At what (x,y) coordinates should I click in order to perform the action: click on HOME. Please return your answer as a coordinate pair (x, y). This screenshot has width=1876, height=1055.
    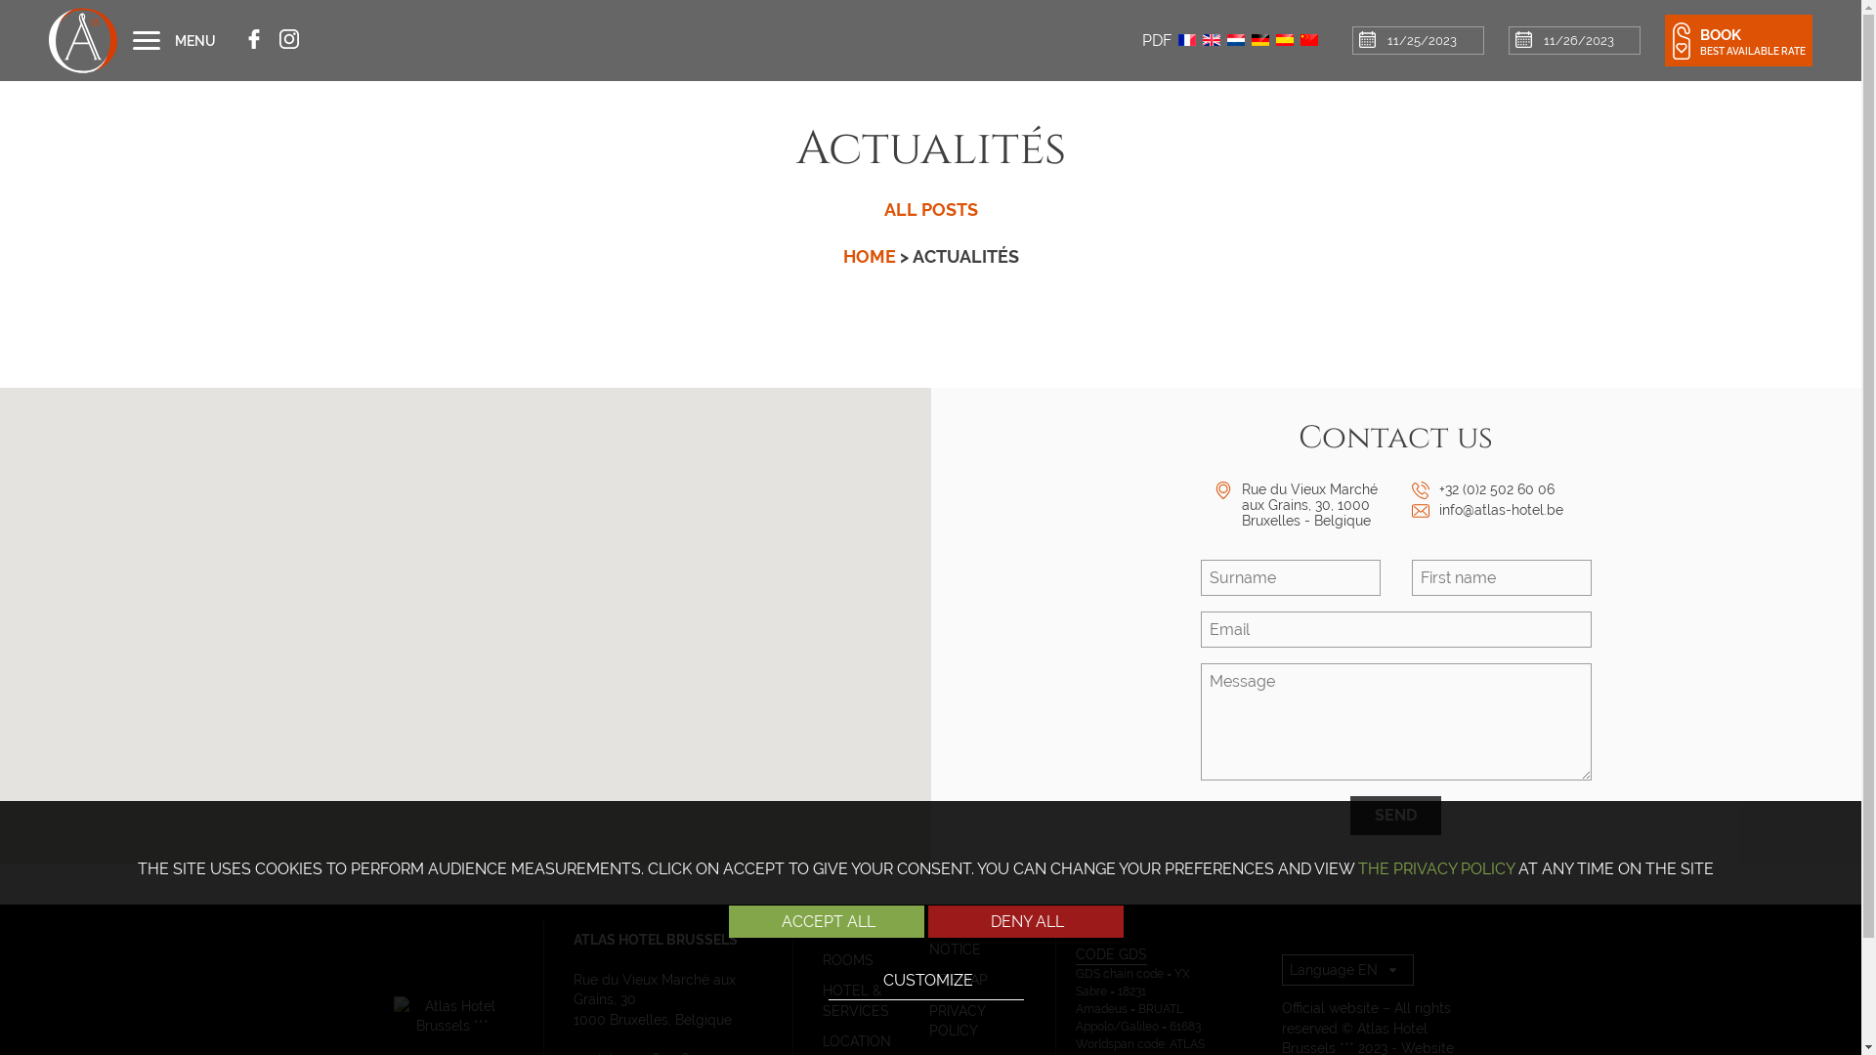
    Looking at the image, I should click on (871, 256).